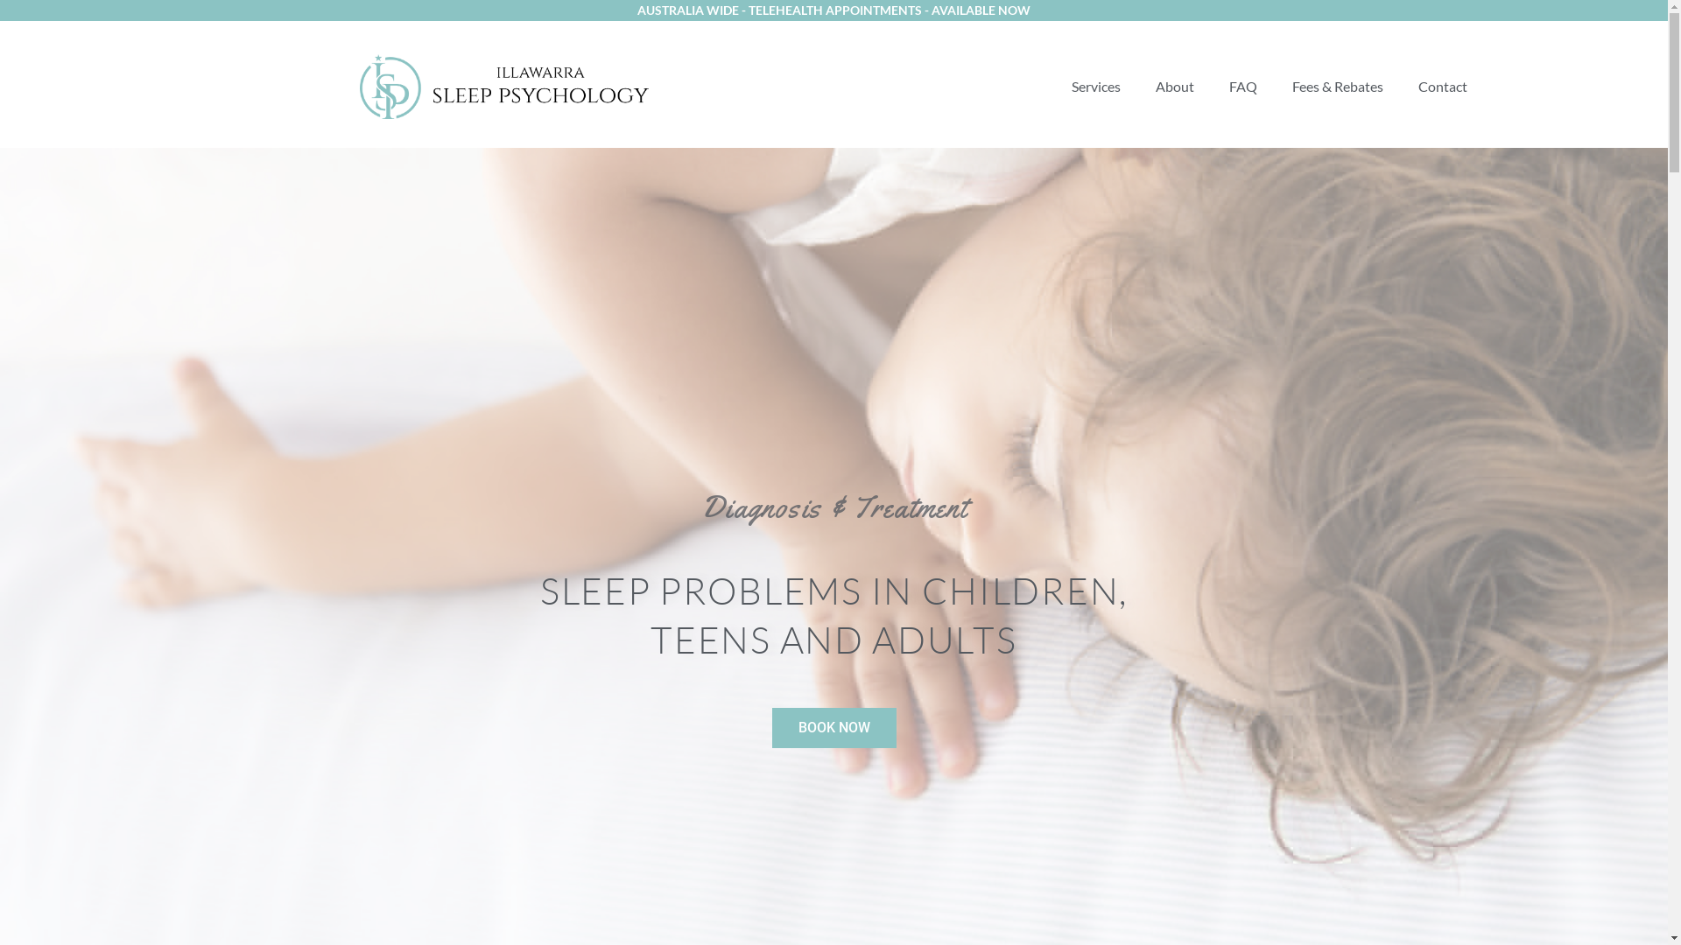 The width and height of the screenshot is (1681, 945). Describe the element at coordinates (1096, 87) in the screenshot. I see `Services` at that location.